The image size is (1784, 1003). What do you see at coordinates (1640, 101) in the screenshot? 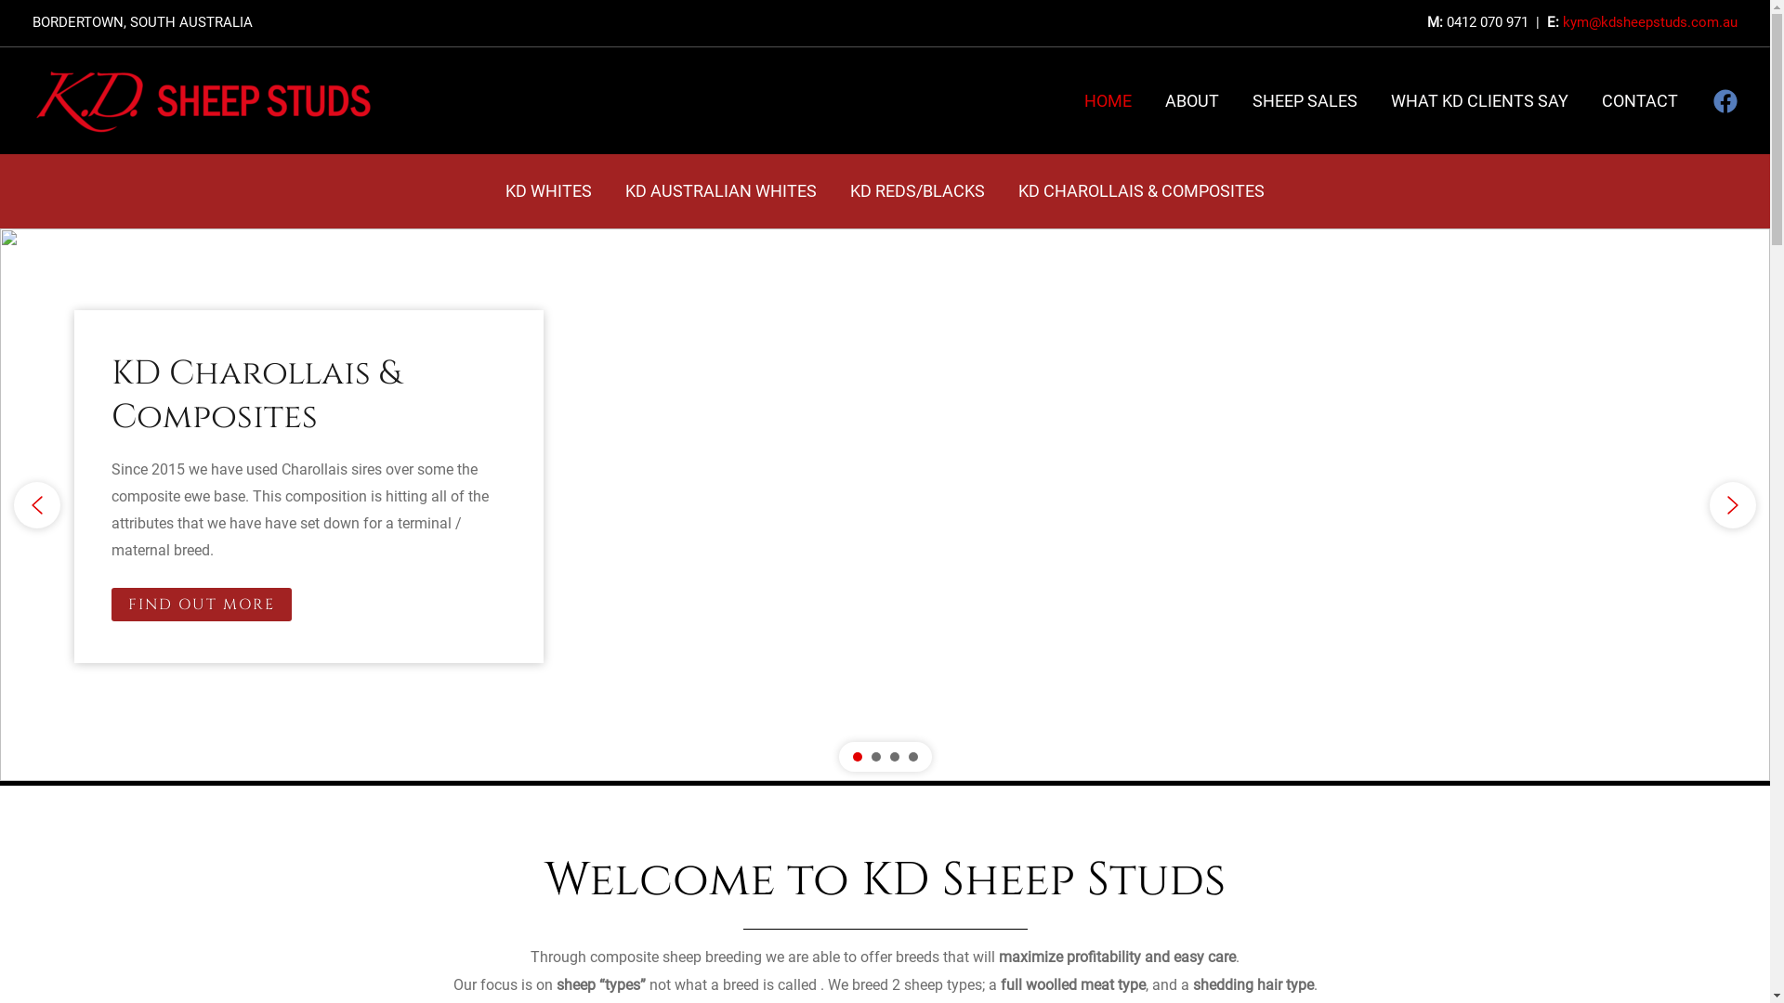
I see `CONTACT` at bounding box center [1640, 101].